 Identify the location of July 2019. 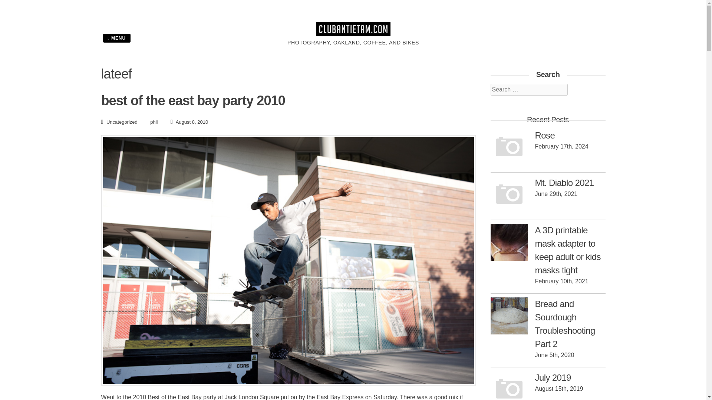
(553, 377).